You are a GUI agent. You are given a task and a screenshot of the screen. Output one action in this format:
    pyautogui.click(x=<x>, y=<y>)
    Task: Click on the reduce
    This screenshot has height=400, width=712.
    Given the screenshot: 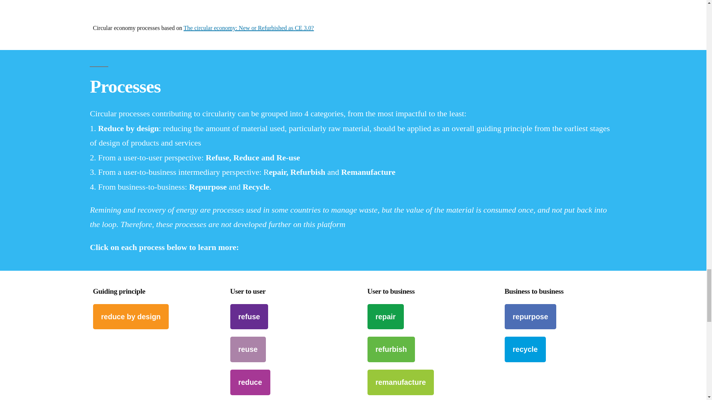 What is the action you would take?
    pyautogui.click(x=250, y=382)
    